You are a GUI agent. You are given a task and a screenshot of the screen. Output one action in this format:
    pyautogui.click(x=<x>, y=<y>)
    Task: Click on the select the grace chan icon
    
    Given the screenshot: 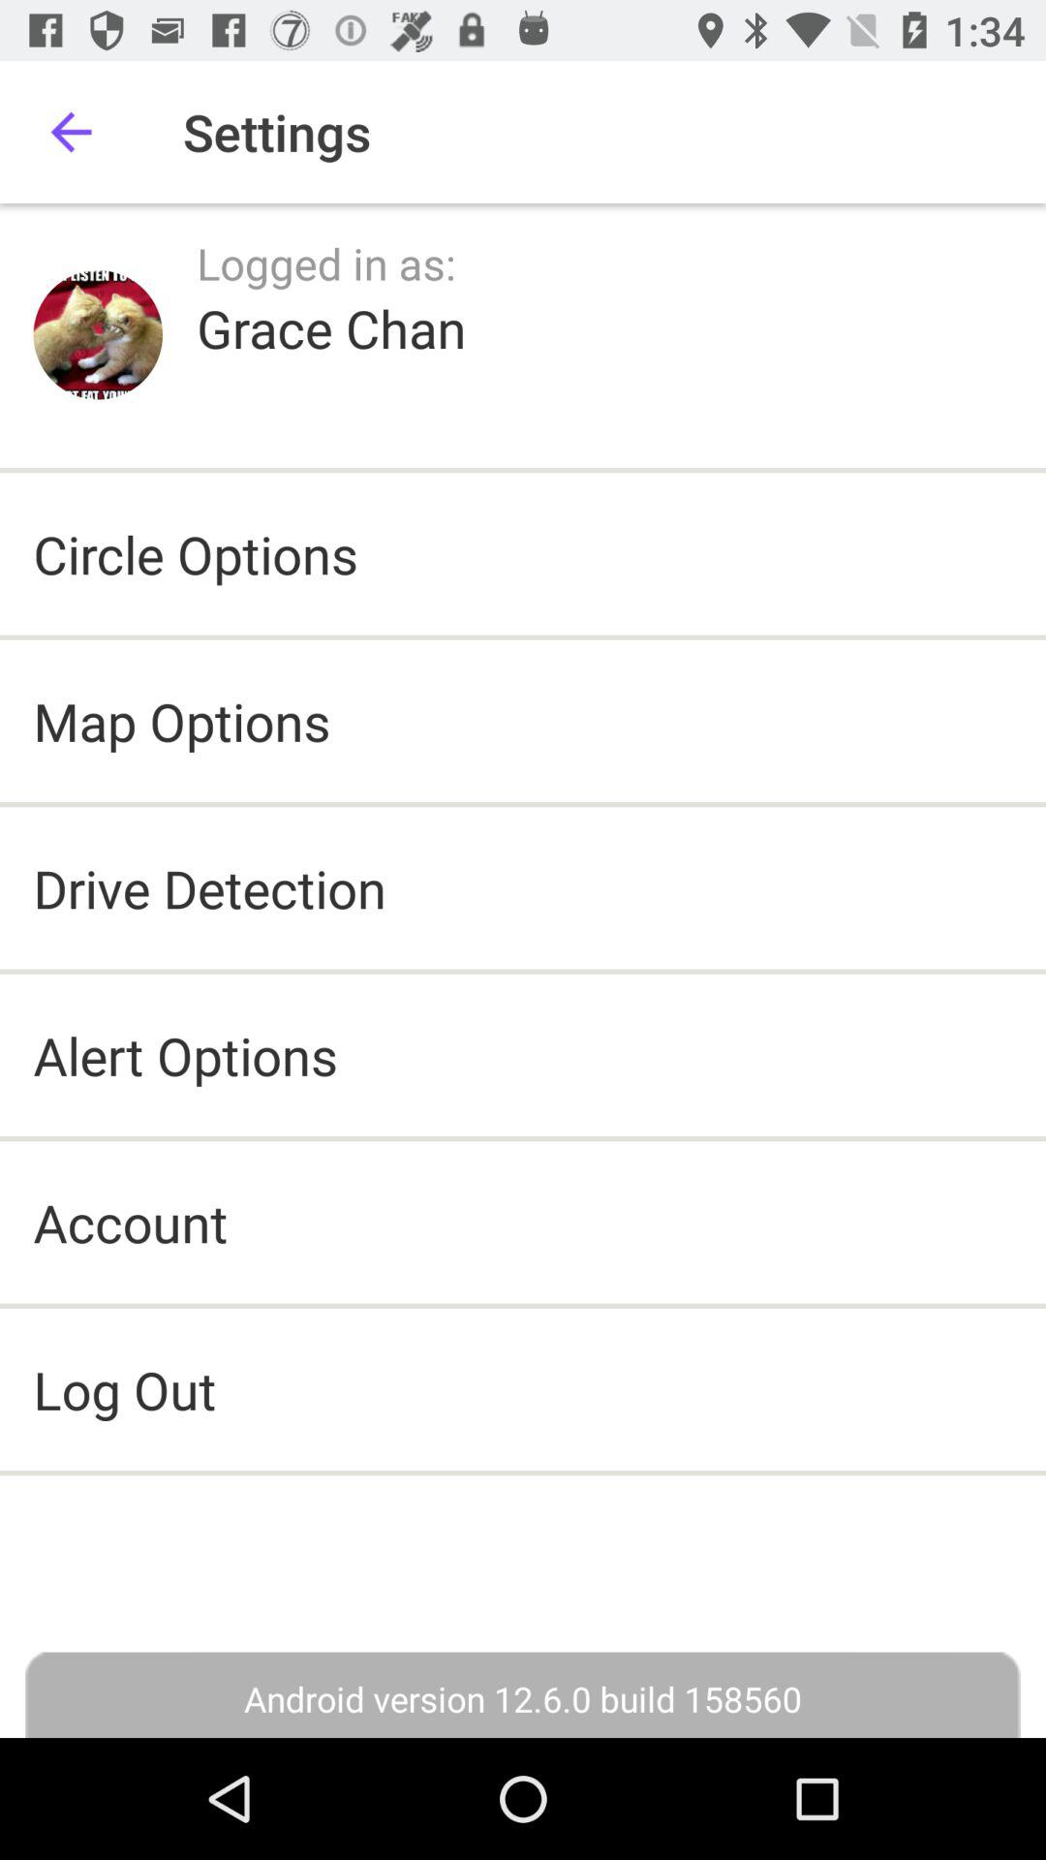 What is the action you would take?
    pyautogui.click(x=331, y=327)
    